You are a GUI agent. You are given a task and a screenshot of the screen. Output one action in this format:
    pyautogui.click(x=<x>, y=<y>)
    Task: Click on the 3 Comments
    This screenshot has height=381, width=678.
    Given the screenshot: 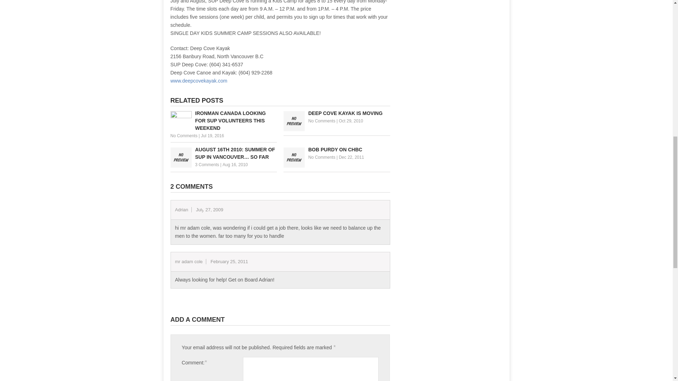 What is the action you would take?
    pyautogui.click(x=207, y=165)
    